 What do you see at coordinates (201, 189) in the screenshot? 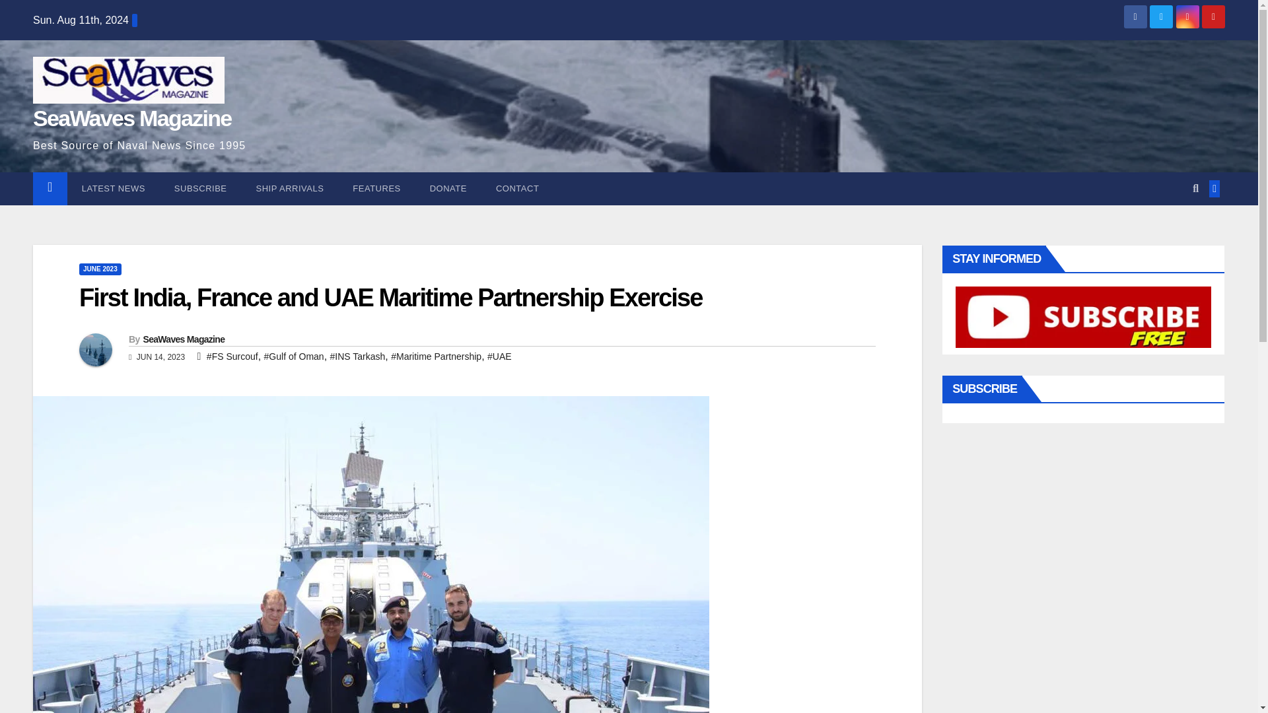
I see `SUBSCRIBE` at bounding box center [201, 189].